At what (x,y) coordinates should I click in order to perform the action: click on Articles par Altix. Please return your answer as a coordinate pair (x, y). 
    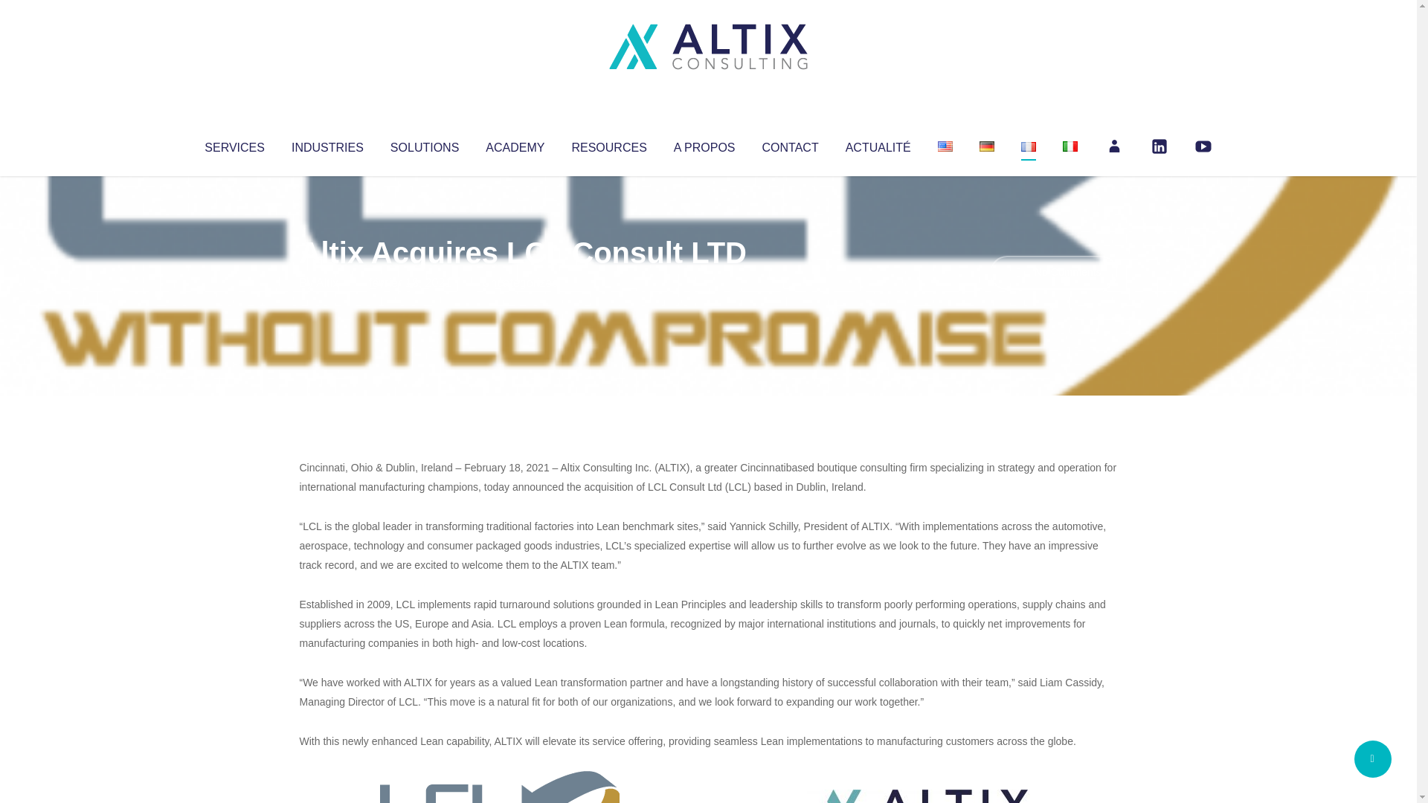
    Looking at the image, I should click on (327, 283).